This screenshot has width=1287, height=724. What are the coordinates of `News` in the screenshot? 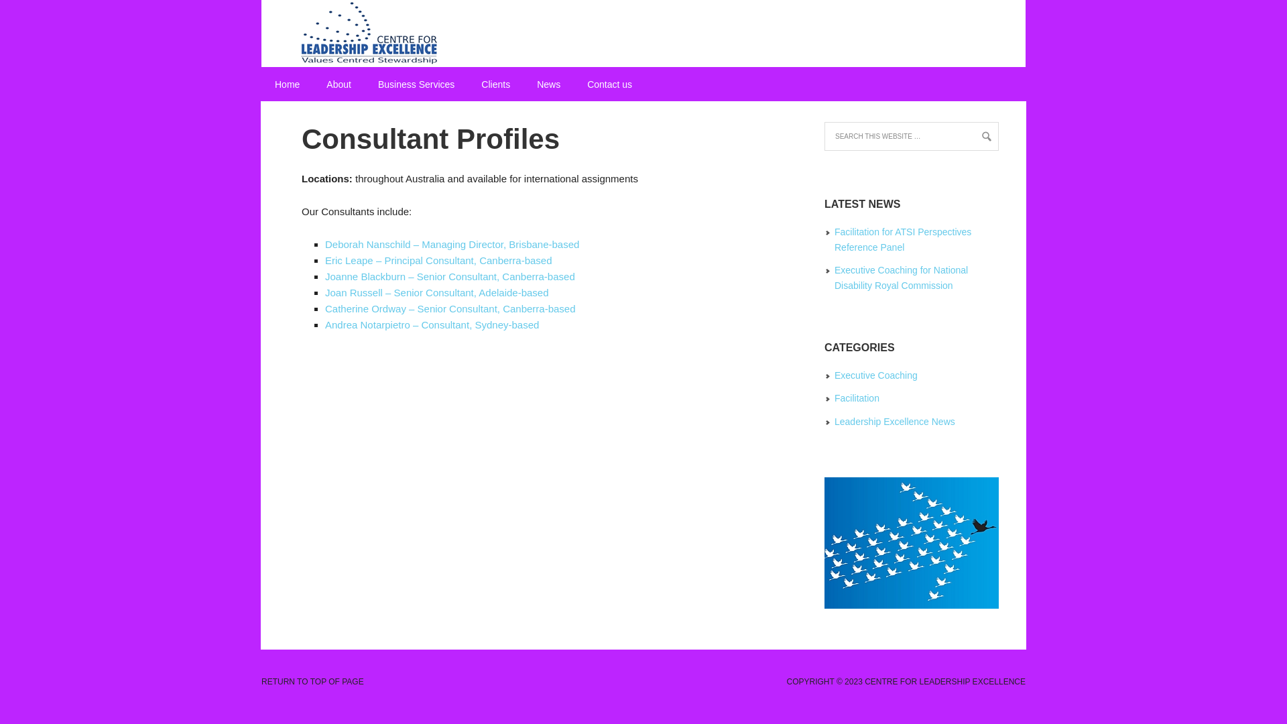 It's located at (548, 84).